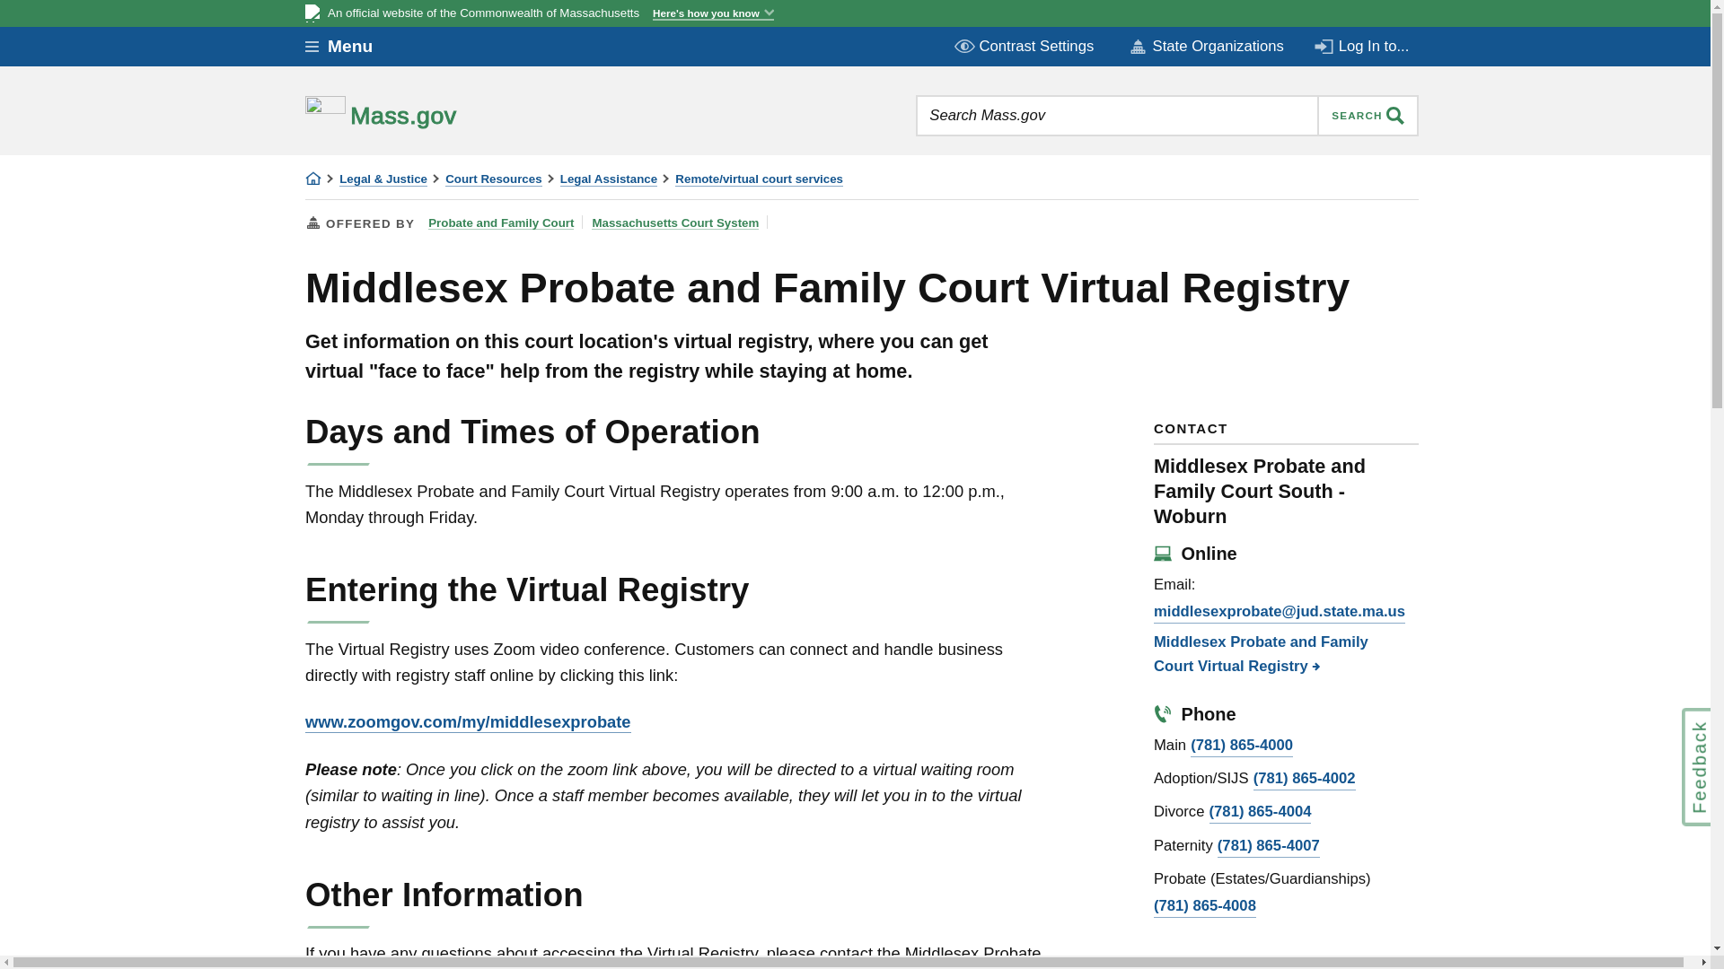  What do you see at coordinates (1363, 46) in the screenshot?
I see `Log In to...` at bounding box center [1363, 46].